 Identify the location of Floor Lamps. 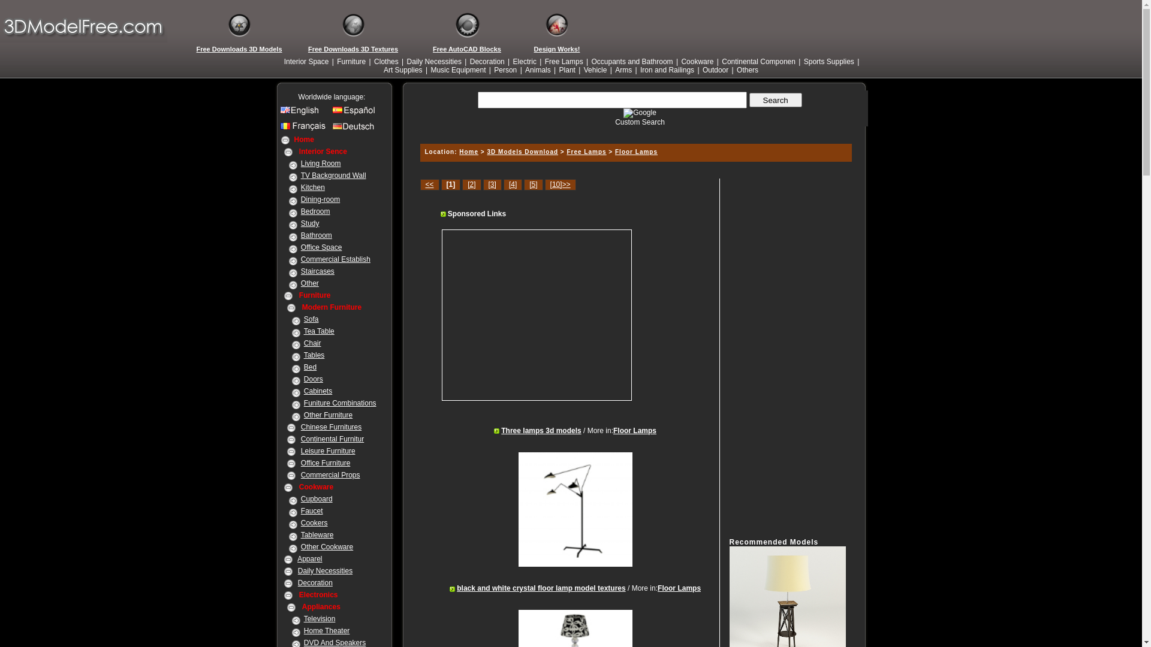
(679, 588).